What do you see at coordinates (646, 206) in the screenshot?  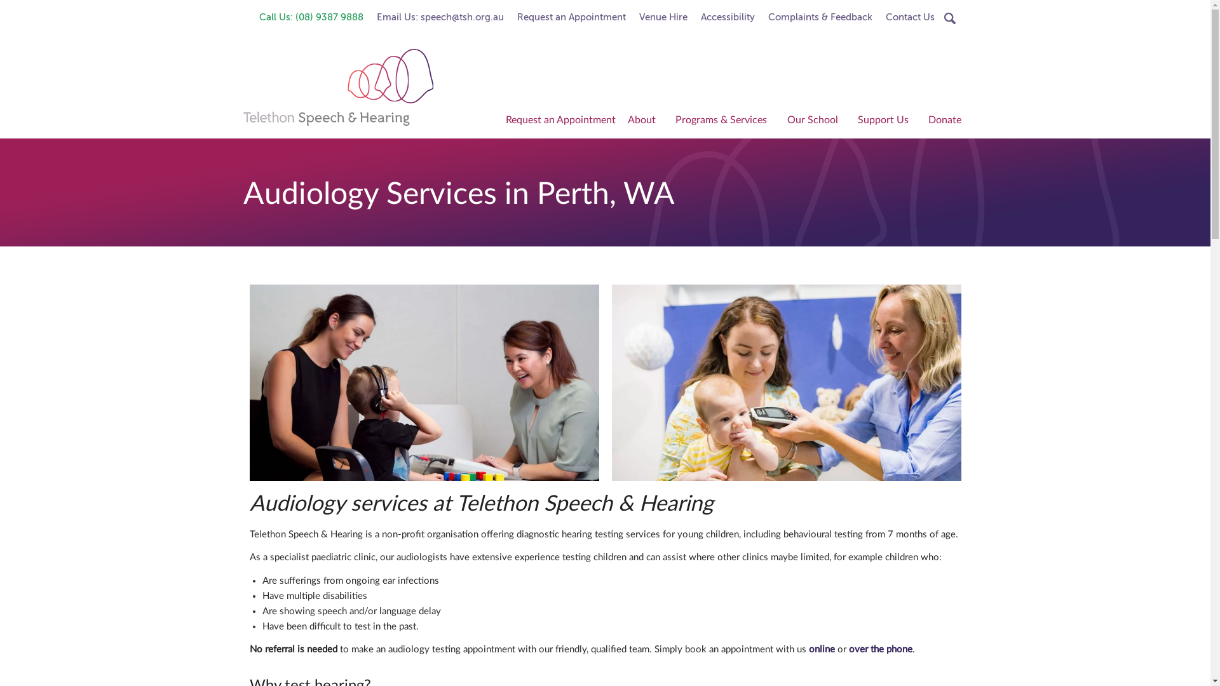 I see `Child Safety at TSH` at bounding box center [646, 206].